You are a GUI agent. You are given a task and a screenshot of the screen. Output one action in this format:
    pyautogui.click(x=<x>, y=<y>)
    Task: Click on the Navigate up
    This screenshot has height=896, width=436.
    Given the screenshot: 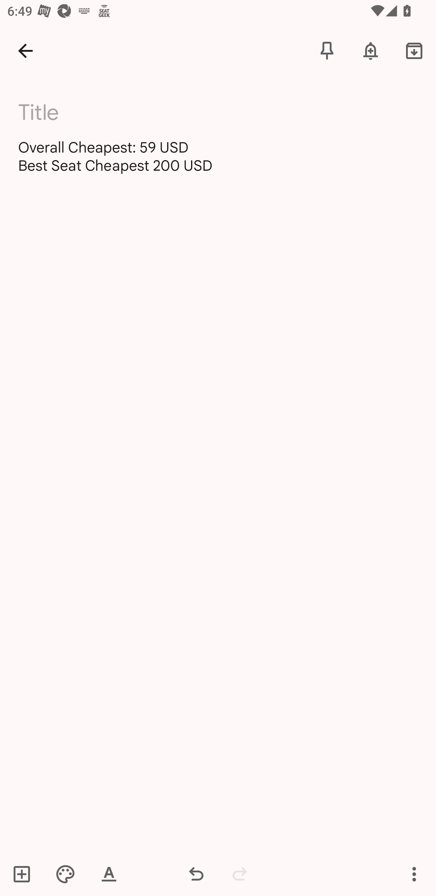 What is the action you would take?
    pyautogui.click(x=25, y=50)
    